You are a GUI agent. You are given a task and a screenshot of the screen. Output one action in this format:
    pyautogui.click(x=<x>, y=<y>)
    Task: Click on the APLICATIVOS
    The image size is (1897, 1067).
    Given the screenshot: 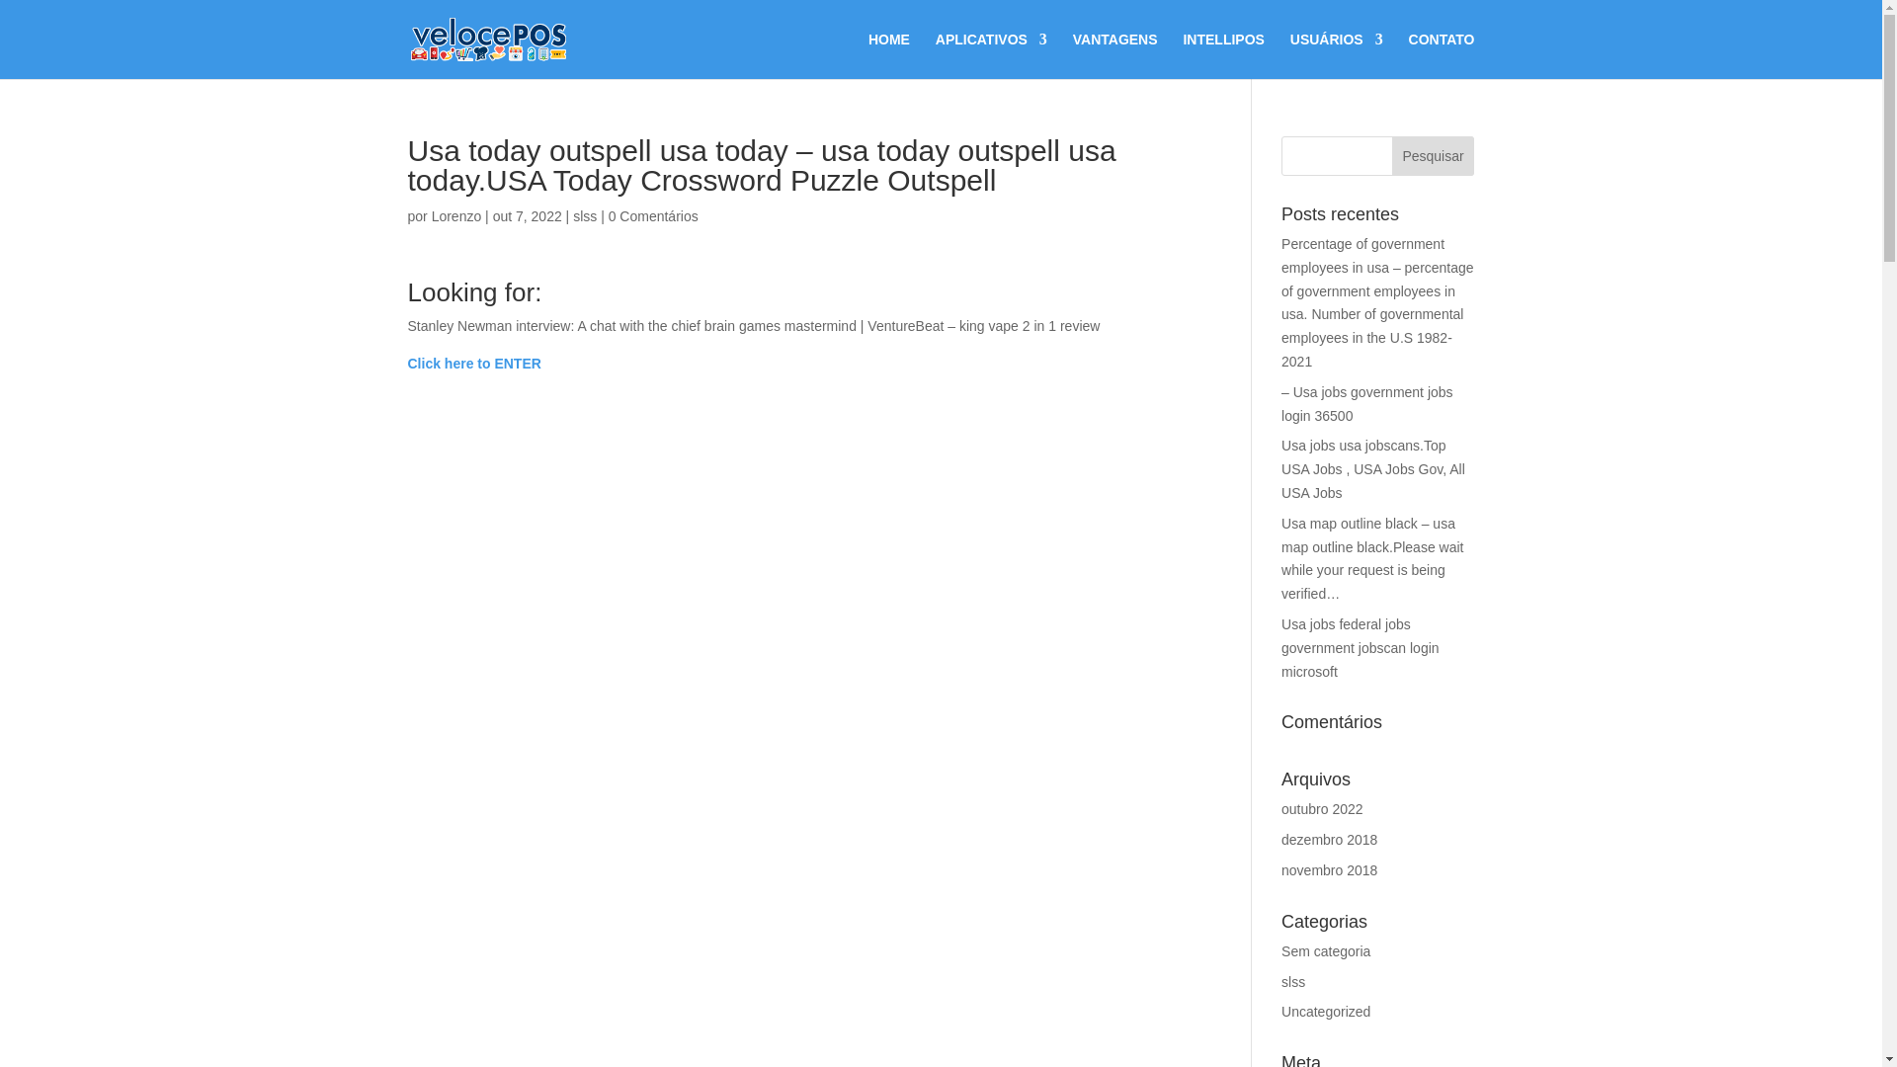 What is the action you would take?
    pyautogui.click(x=990, y=55)
    